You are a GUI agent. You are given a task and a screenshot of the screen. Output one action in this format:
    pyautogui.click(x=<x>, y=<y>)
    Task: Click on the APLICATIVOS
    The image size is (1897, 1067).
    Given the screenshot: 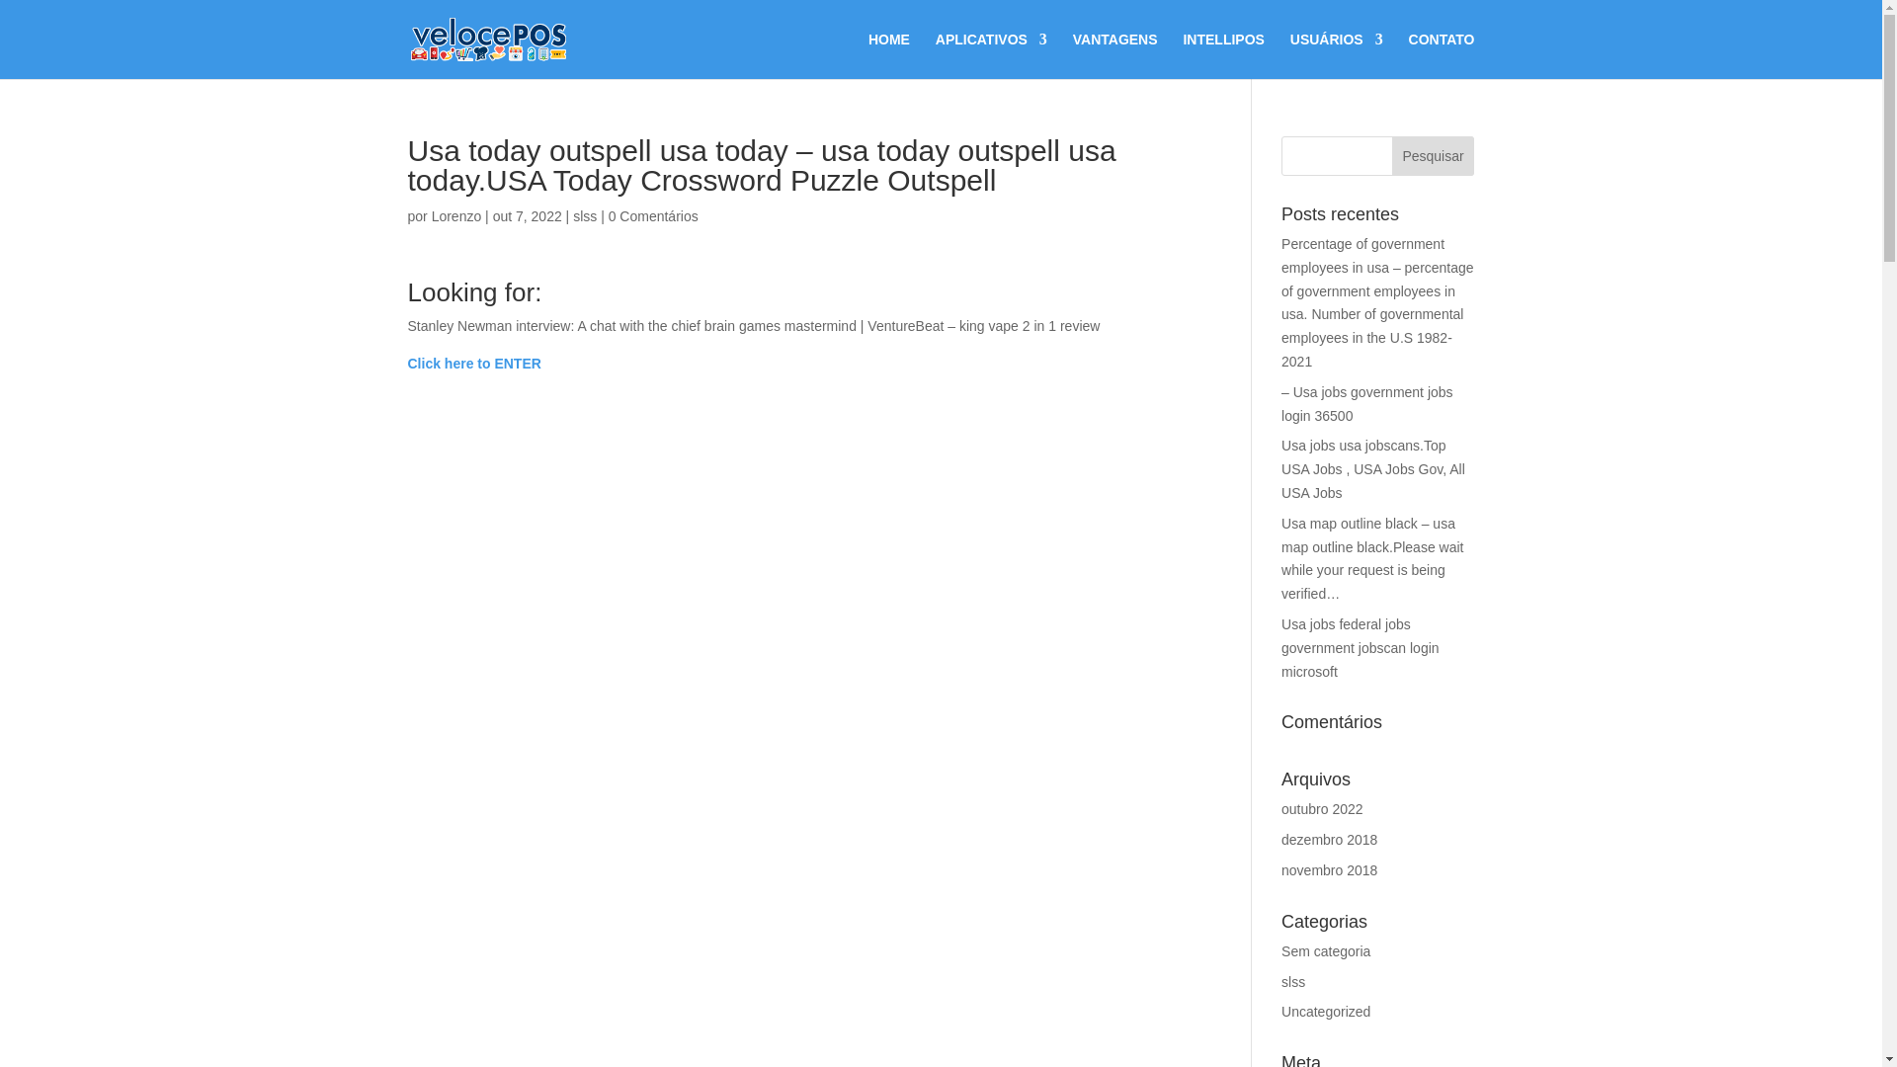 What is the action you would take?
    pyautogui.click(x=990, y=55)
    